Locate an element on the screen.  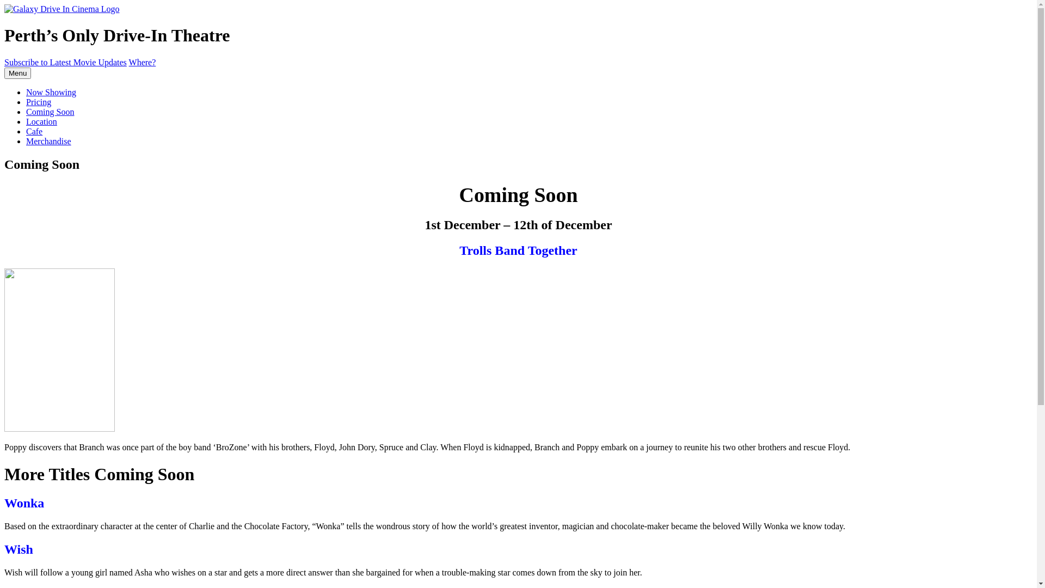
Pricing is located at coordinates (39, 102).